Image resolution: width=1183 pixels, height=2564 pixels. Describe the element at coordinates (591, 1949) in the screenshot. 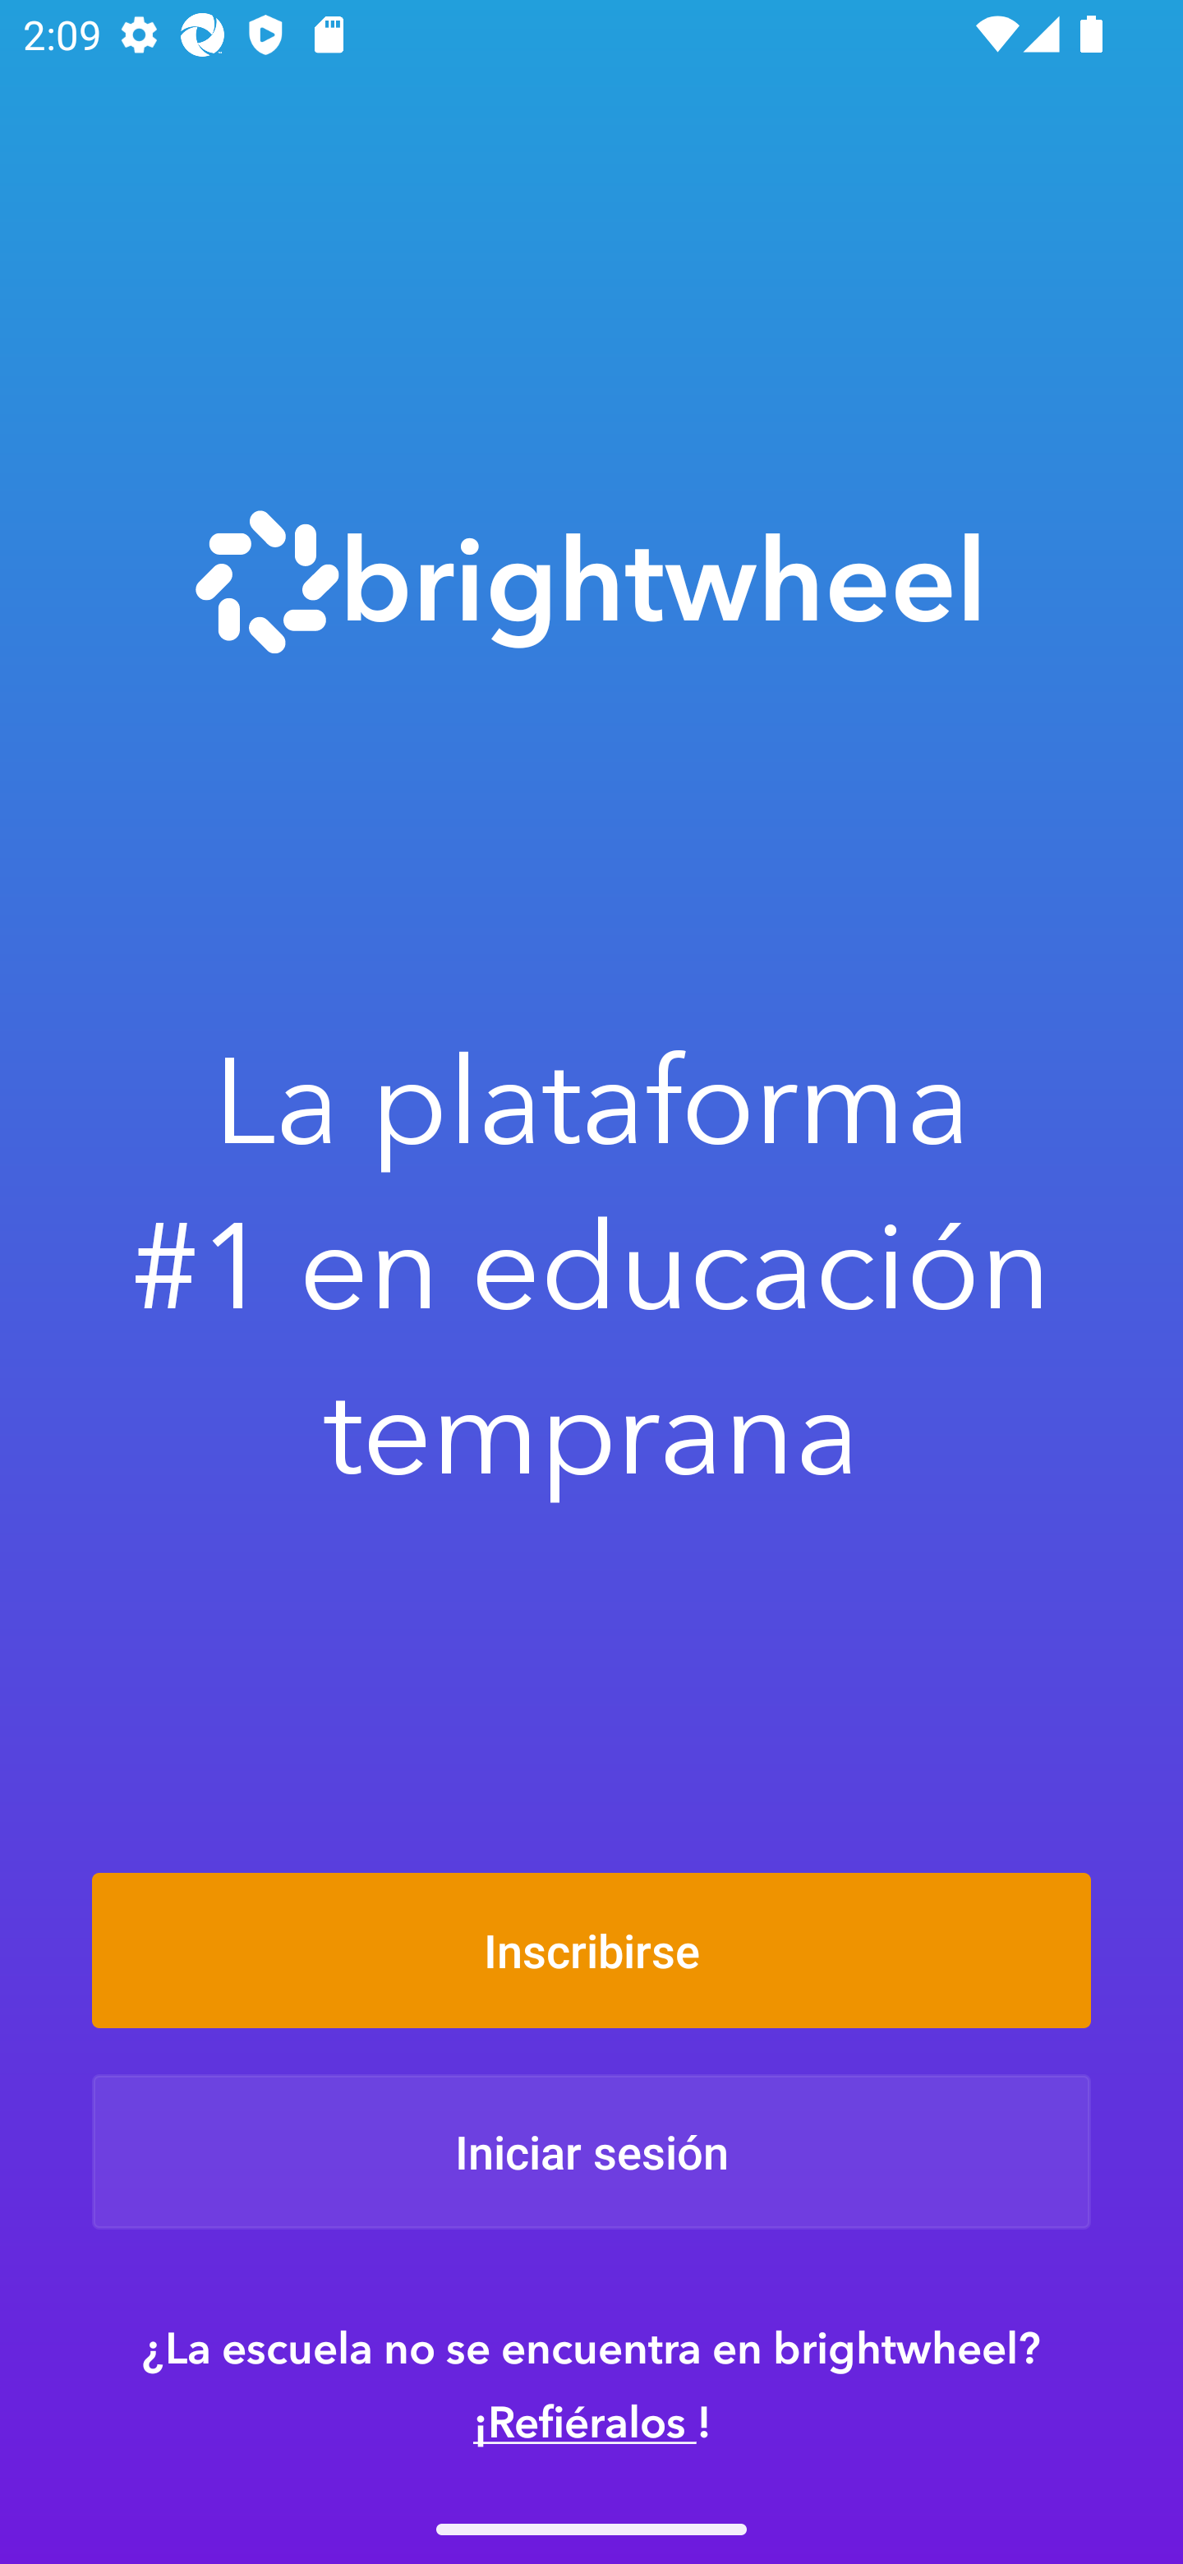

I see `Inscribirse` at that location.